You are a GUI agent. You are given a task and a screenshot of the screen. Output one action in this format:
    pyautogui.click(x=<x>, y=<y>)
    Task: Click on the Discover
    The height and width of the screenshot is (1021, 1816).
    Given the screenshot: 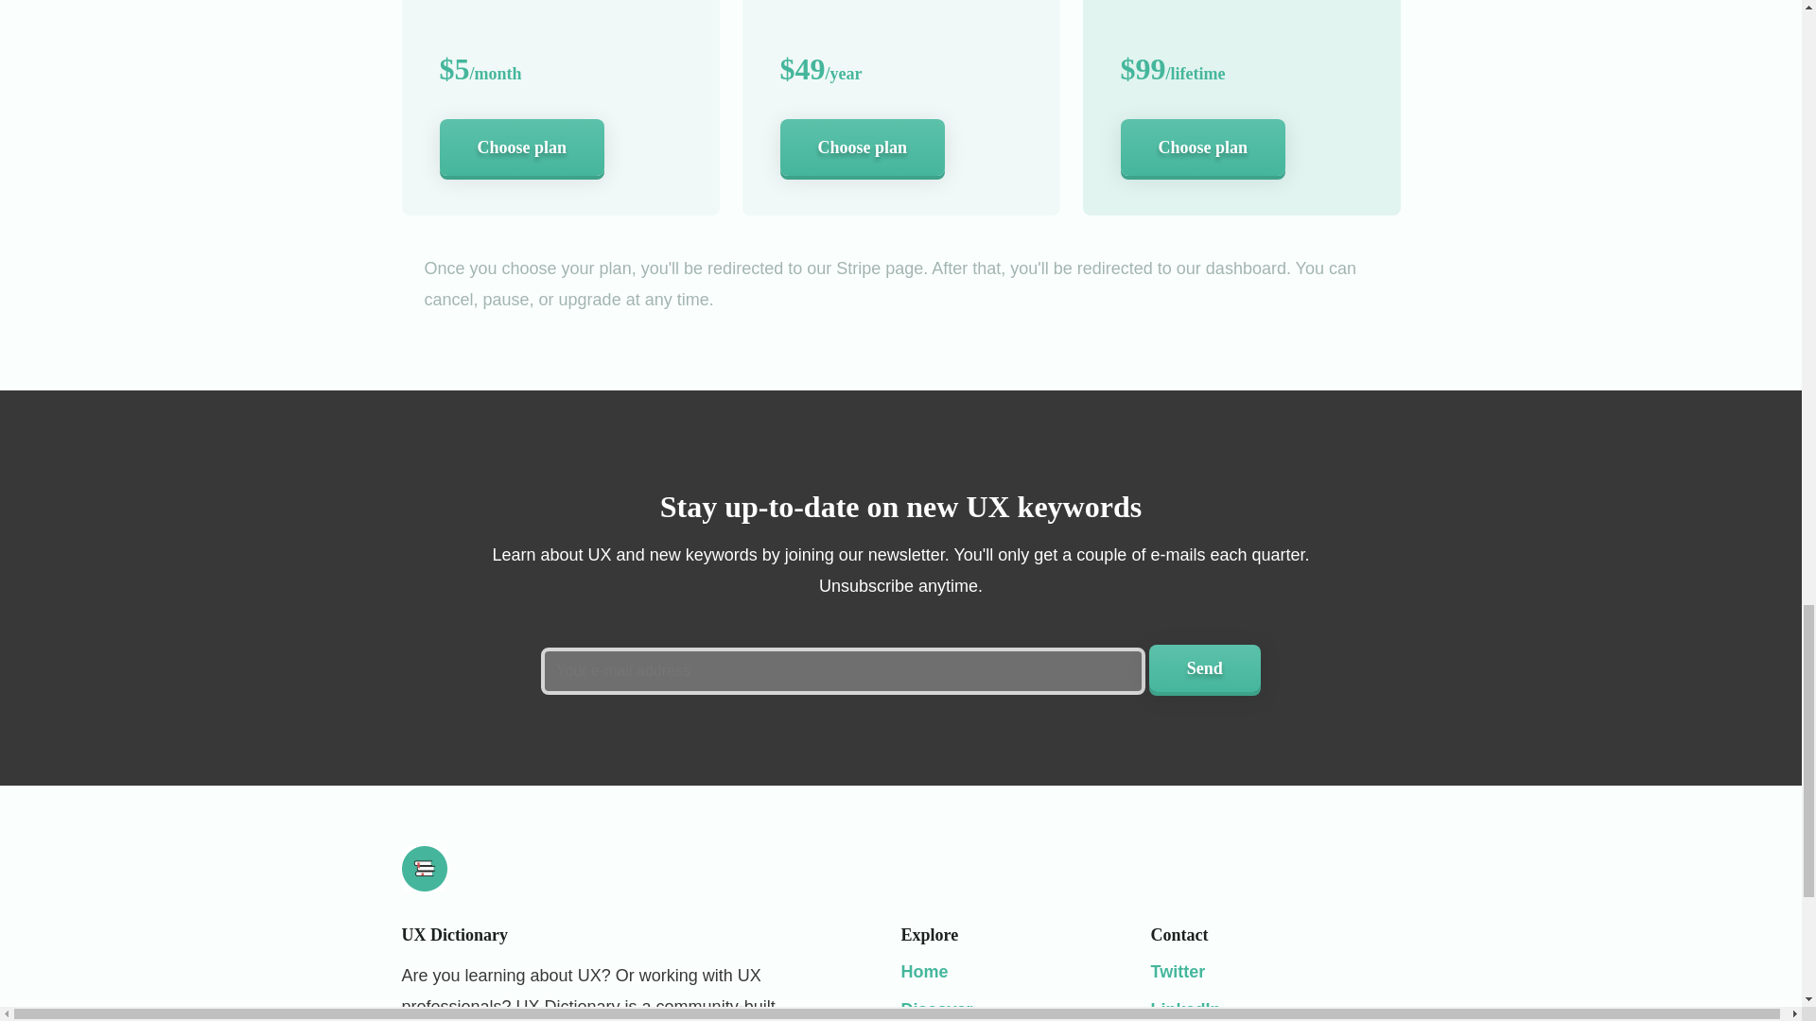 What is the action you would take?
    pyautogui.click(x=936, y=1010)
    